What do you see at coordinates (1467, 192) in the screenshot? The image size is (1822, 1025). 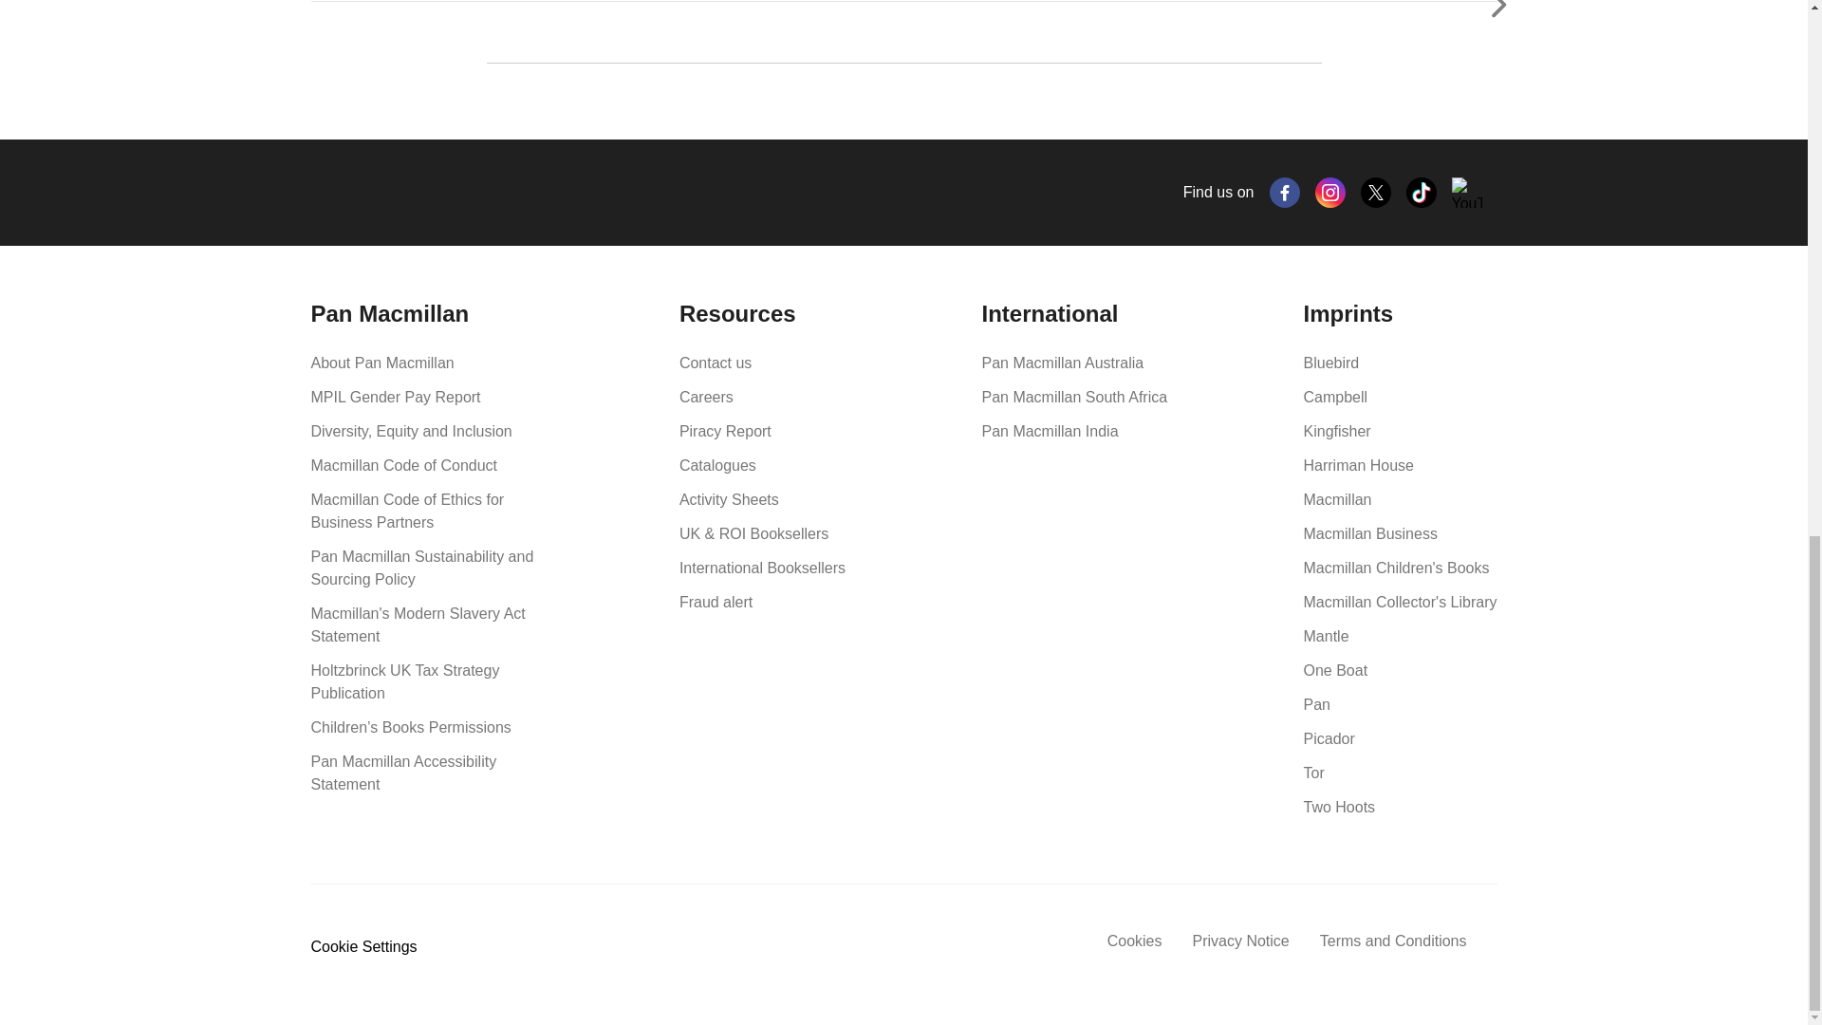 I see `YouTube` at bounding box center [1467, 192].